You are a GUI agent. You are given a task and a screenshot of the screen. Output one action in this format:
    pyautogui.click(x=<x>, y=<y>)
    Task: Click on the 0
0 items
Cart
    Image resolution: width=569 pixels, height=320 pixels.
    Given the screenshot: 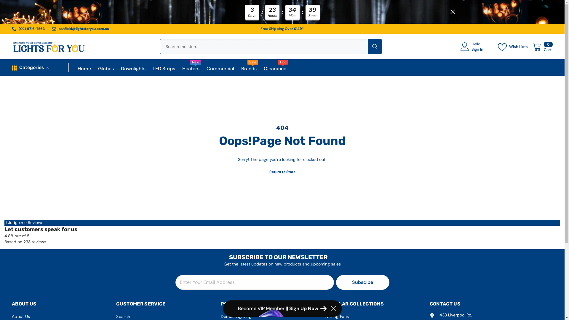 What is the action you would take?
    pyautogui.click(x=543, y=48)
    